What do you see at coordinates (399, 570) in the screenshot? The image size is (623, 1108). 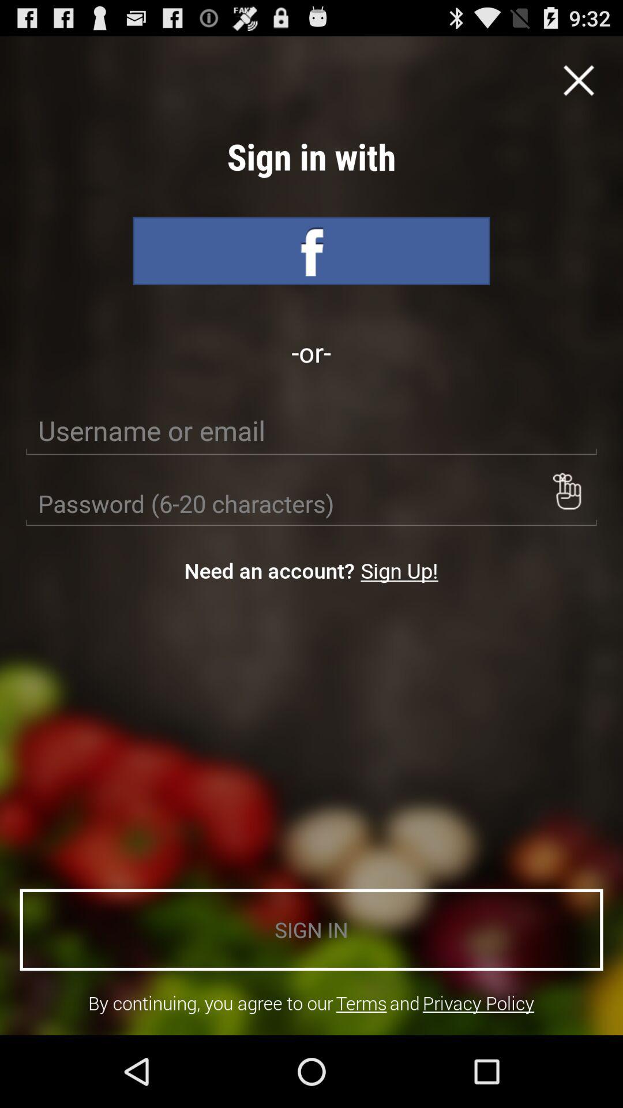 I see `jump to the sign up! item` at bounding box center [399, 570].